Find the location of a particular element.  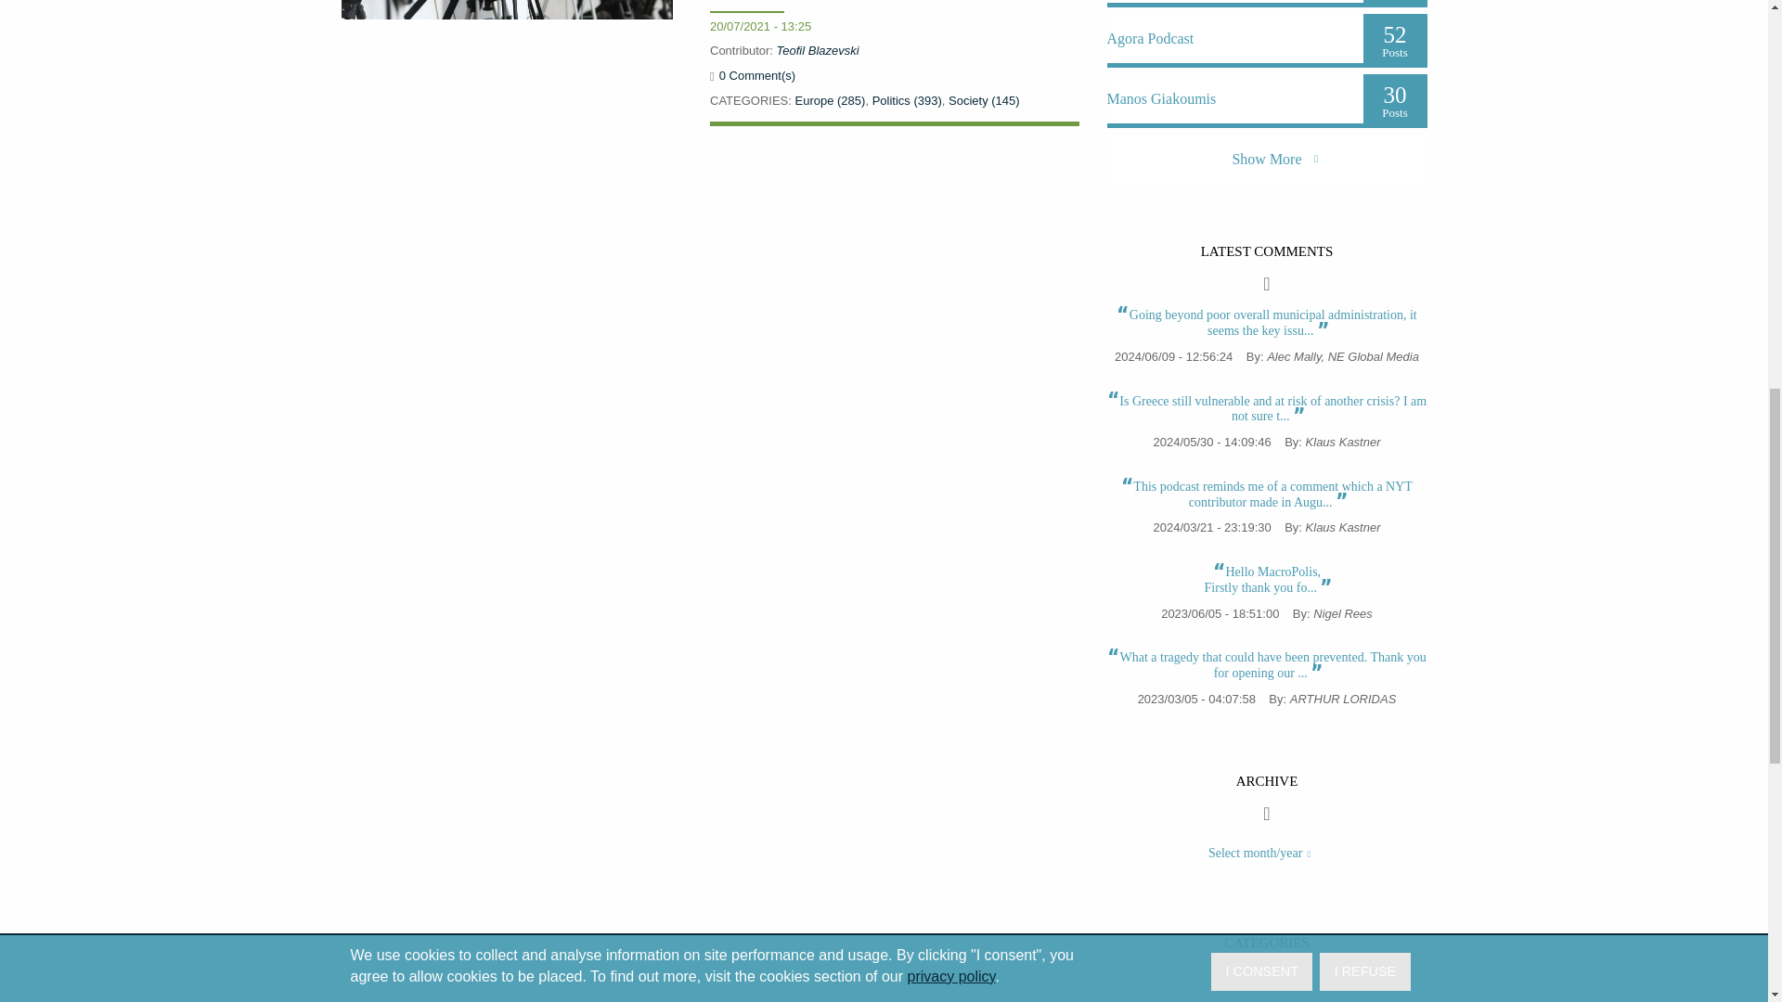

Europe is located at coordinates (830, 100).